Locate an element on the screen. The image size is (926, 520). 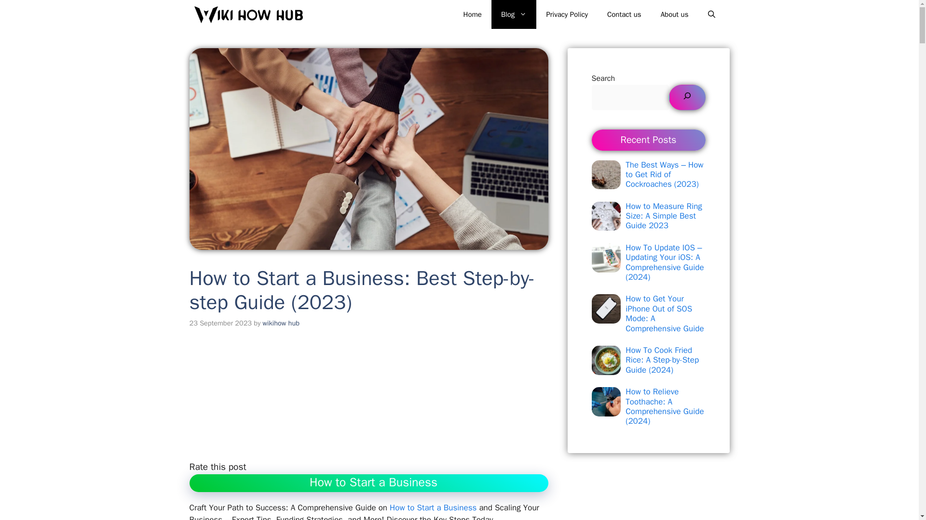
wikihow hub is located at coordinates (281, 323).